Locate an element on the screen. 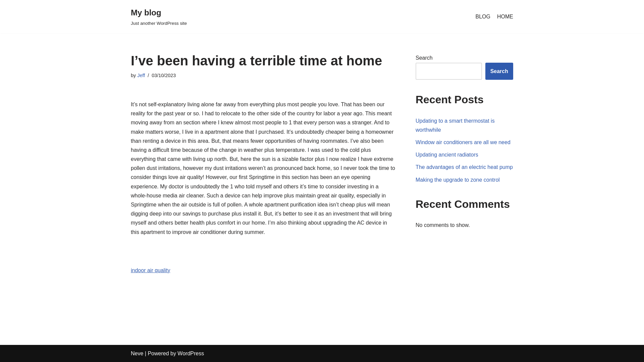  Updating ancient radiators is located at coordinates (158, 17).